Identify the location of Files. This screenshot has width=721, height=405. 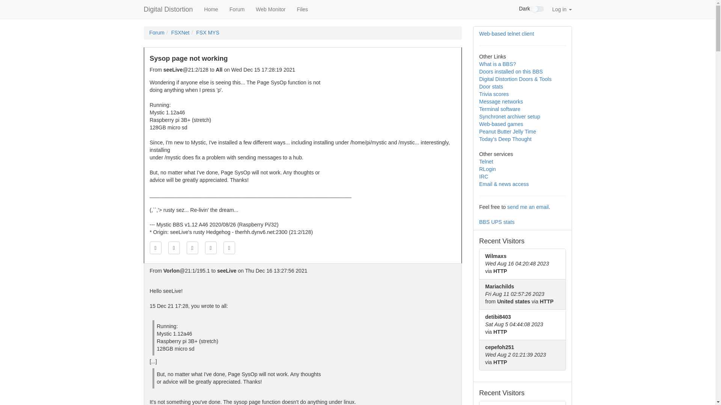
(302, 9).